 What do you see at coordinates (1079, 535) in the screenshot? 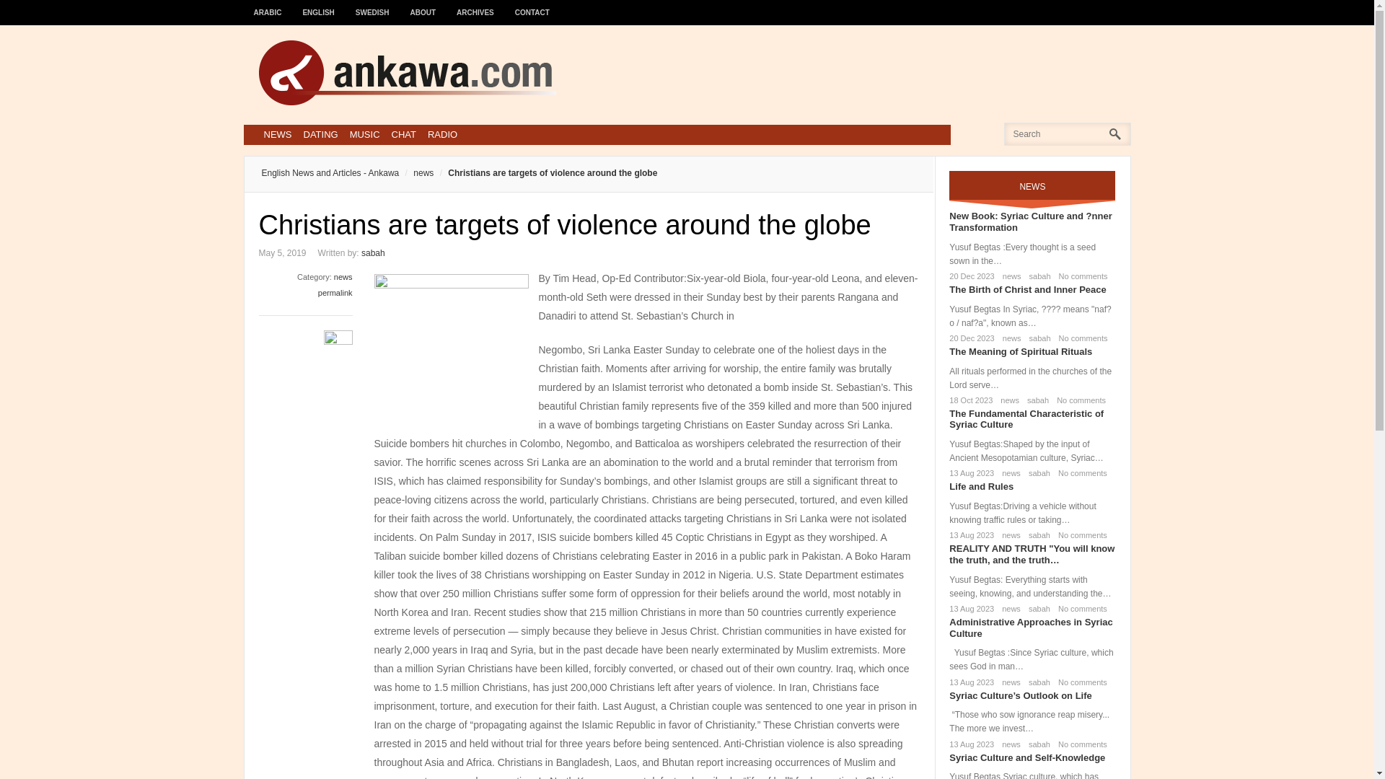
I see `No comments` at bounding box center [1079, 535].